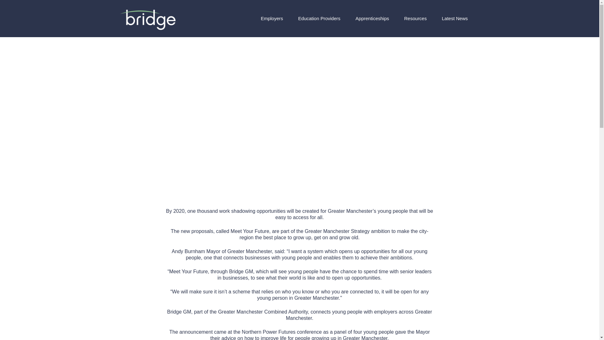  What do you see at coordinates (372, 18) in the screenshot?
I see `Apprenticeships` at bounding box center [372, 18].